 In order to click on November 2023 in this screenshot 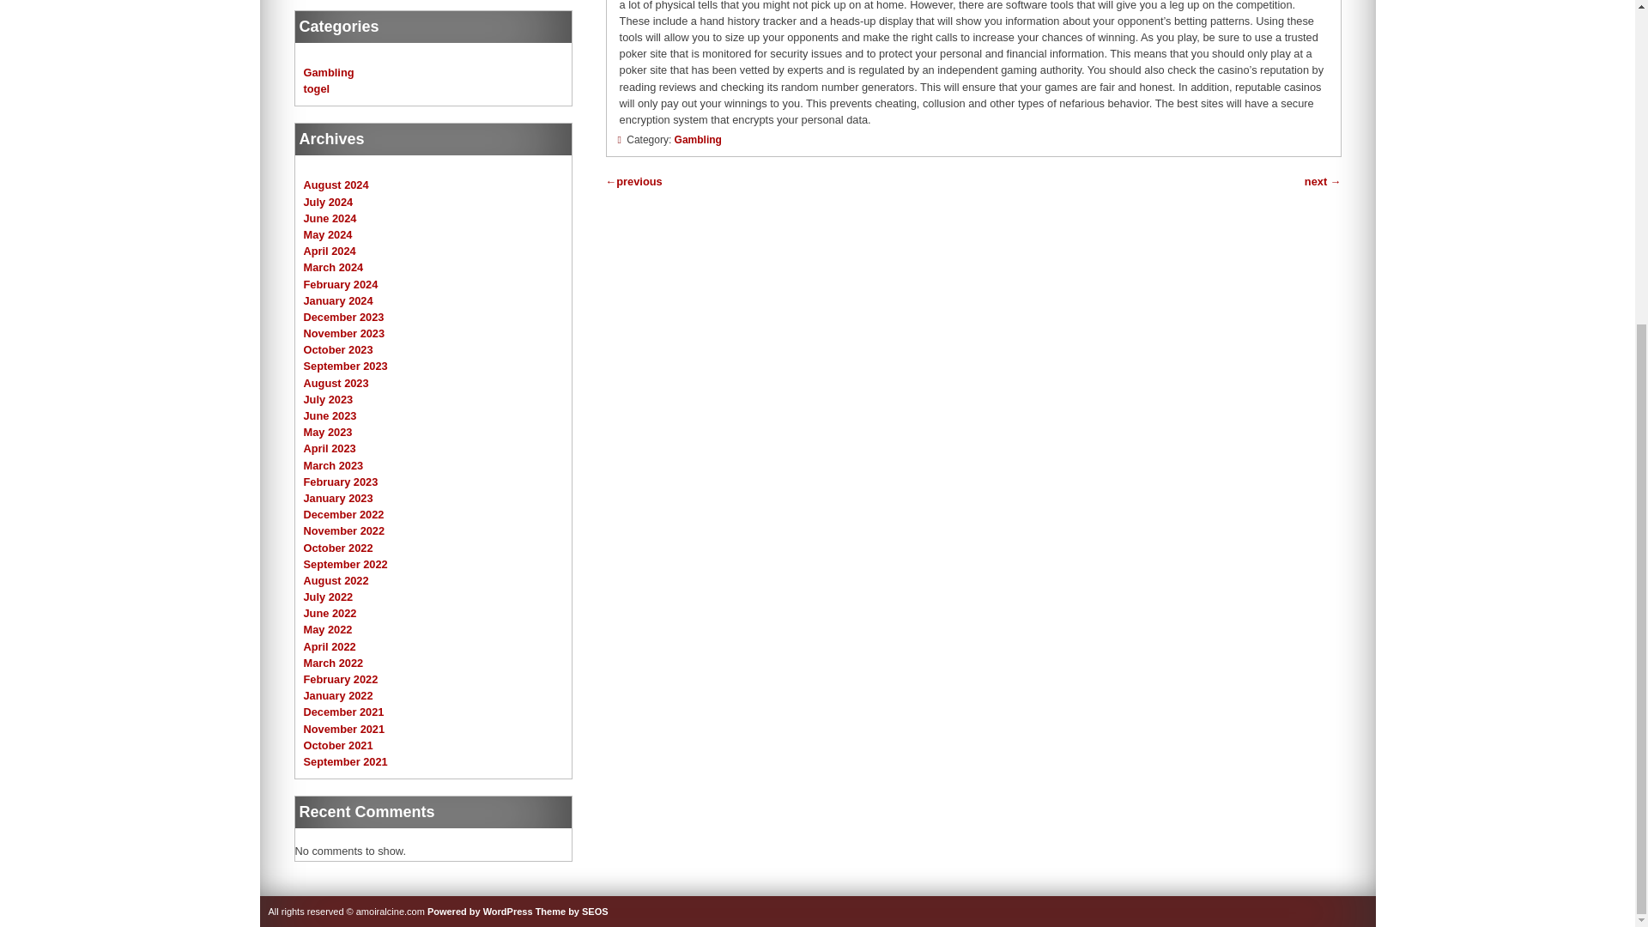, I will do `click(344, 333)`.